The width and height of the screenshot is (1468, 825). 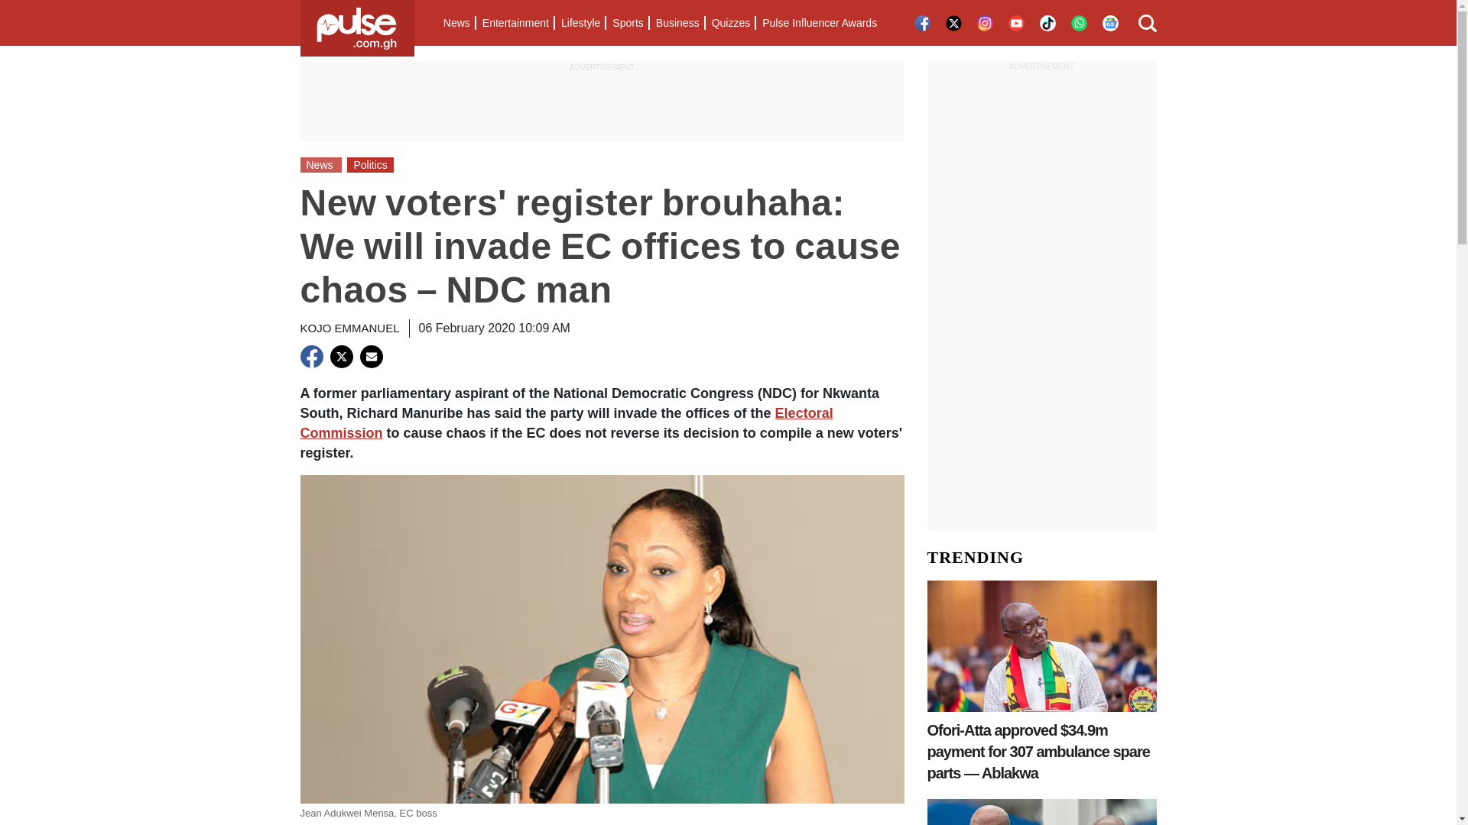 What do you see at coordinates (515, 23) in the screenshot?
I see `Entertainment` at bounding box center [515, 23].